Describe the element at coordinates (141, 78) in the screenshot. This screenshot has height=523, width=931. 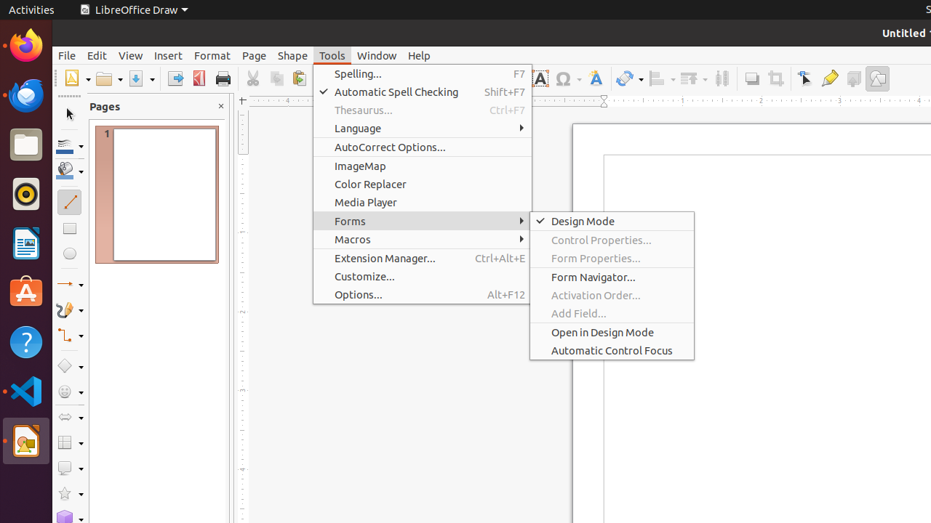
I see `Save` at that location.